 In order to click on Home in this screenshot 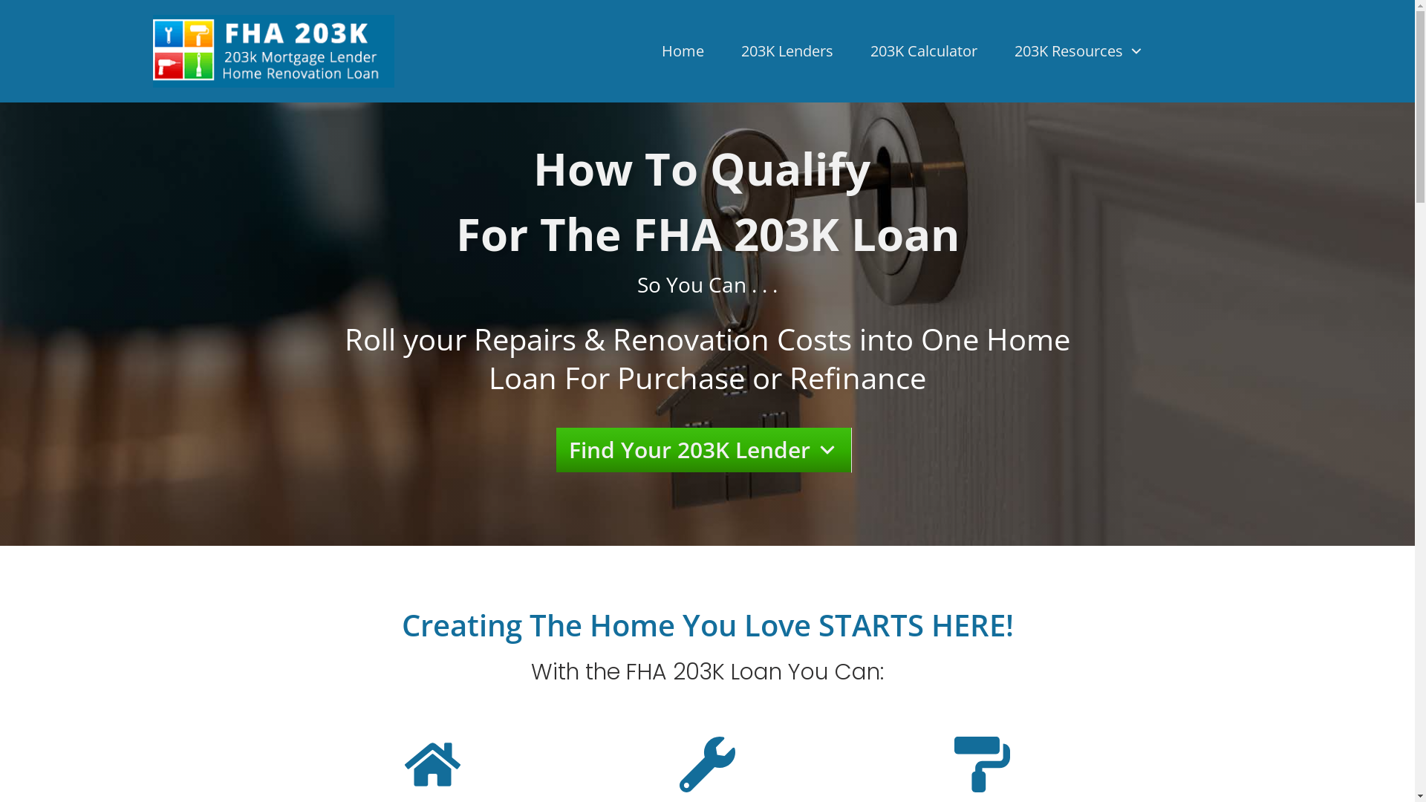, I will do `click(683, 51)`.